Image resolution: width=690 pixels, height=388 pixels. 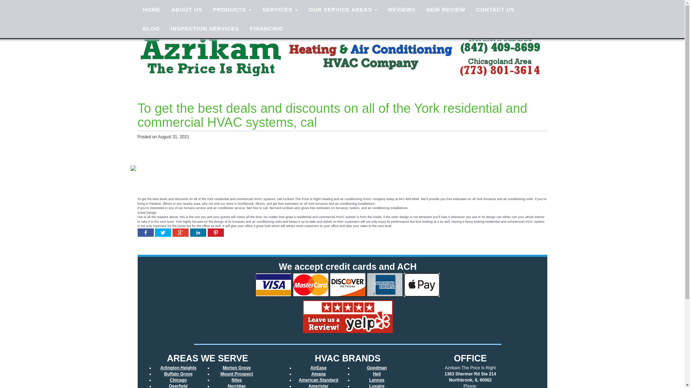 What do you see at coordinates (163, 234) in the screenshot?
I see `Share on Twitter` at bounding box center [163, 234].